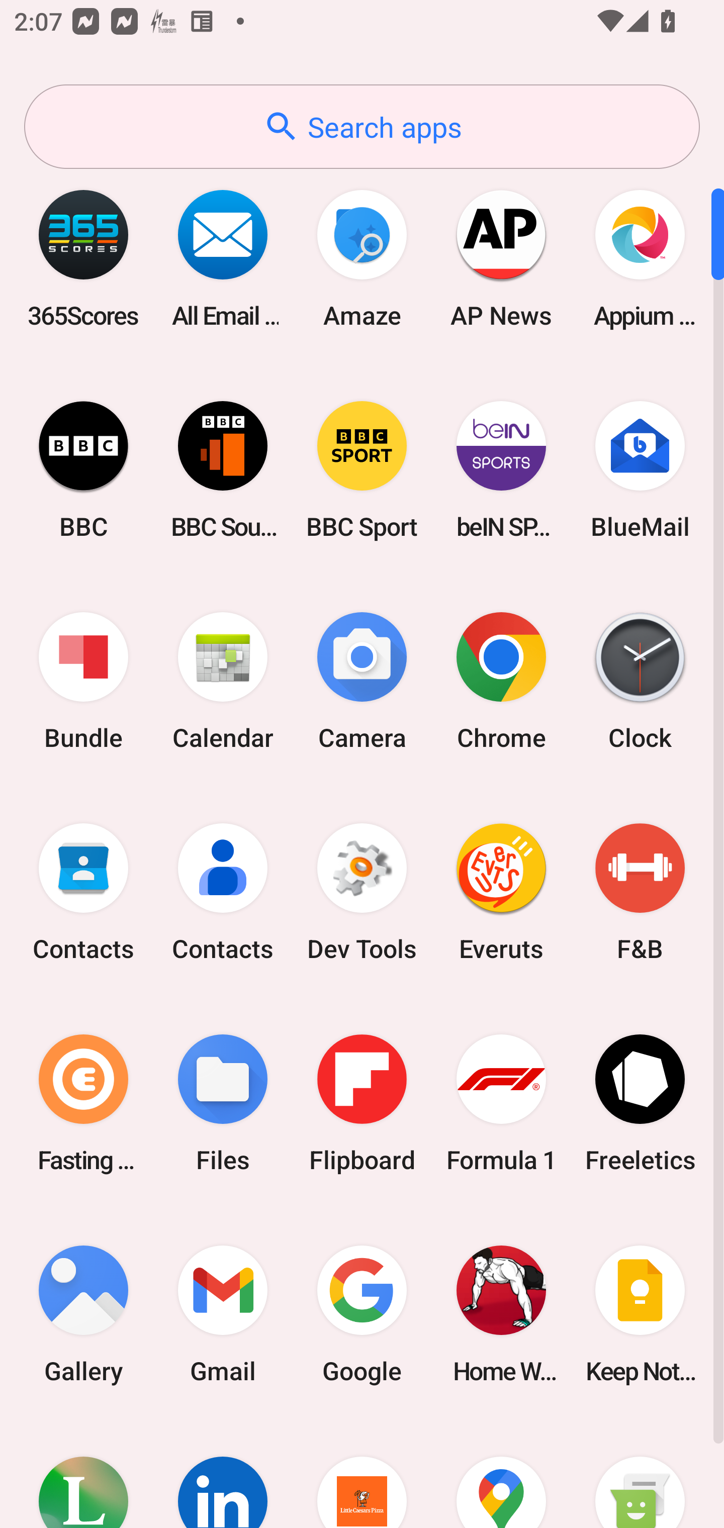 The width and height of the screenshot is (724, 1528). What do you see at coordinates (362, 258) in the screenshot?
I see `Amaze` at bounding box center [362, 258].